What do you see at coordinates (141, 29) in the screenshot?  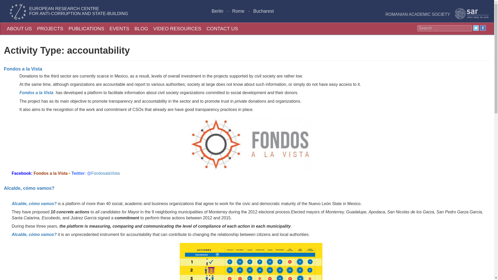 I see `BLOG` at bounding box center [141, 29].